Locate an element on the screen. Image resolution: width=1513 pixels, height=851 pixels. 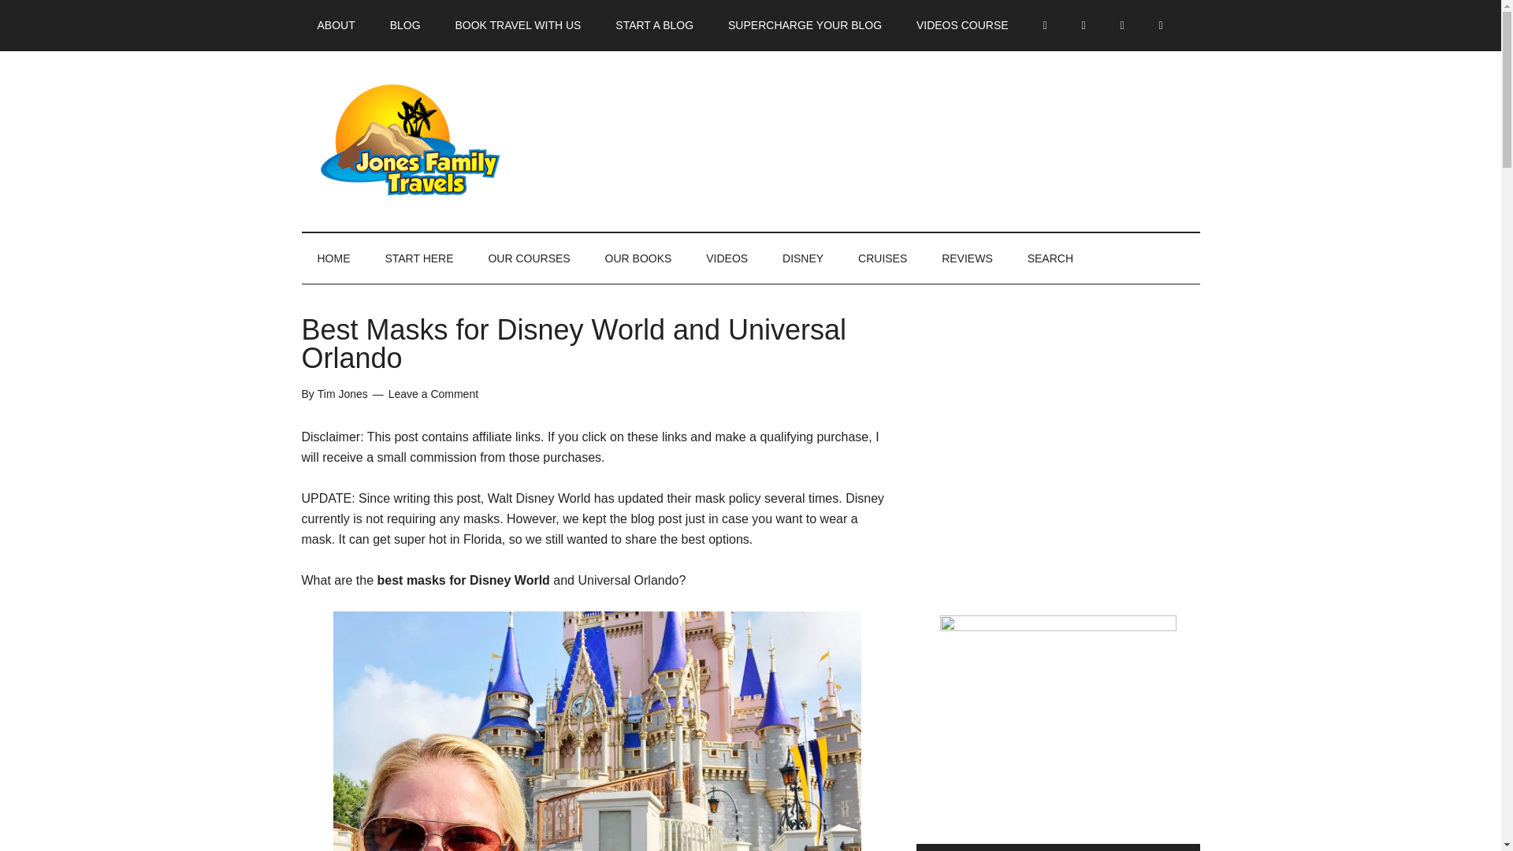
BLOG is located at coordinates (405, 25).